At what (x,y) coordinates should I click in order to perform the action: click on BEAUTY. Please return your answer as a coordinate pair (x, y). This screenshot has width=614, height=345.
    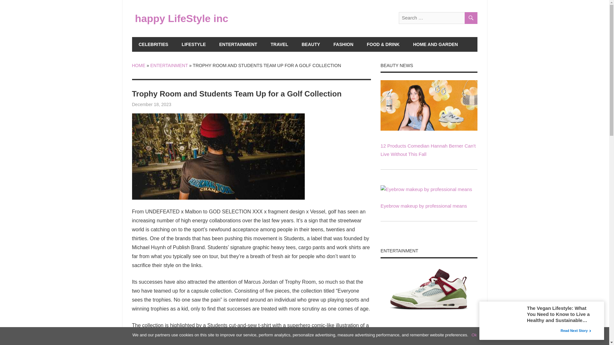
    Looking at the image, I should click on (311, 44).